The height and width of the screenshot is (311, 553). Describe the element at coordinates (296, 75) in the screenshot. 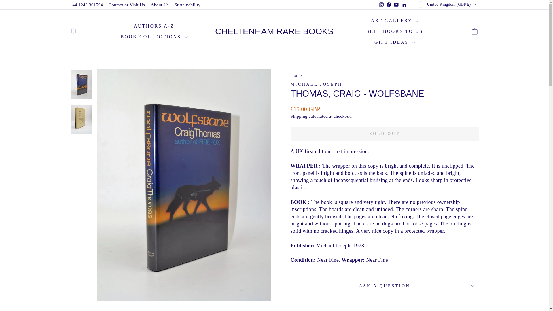

I see `Back to the frontpage` at that location.